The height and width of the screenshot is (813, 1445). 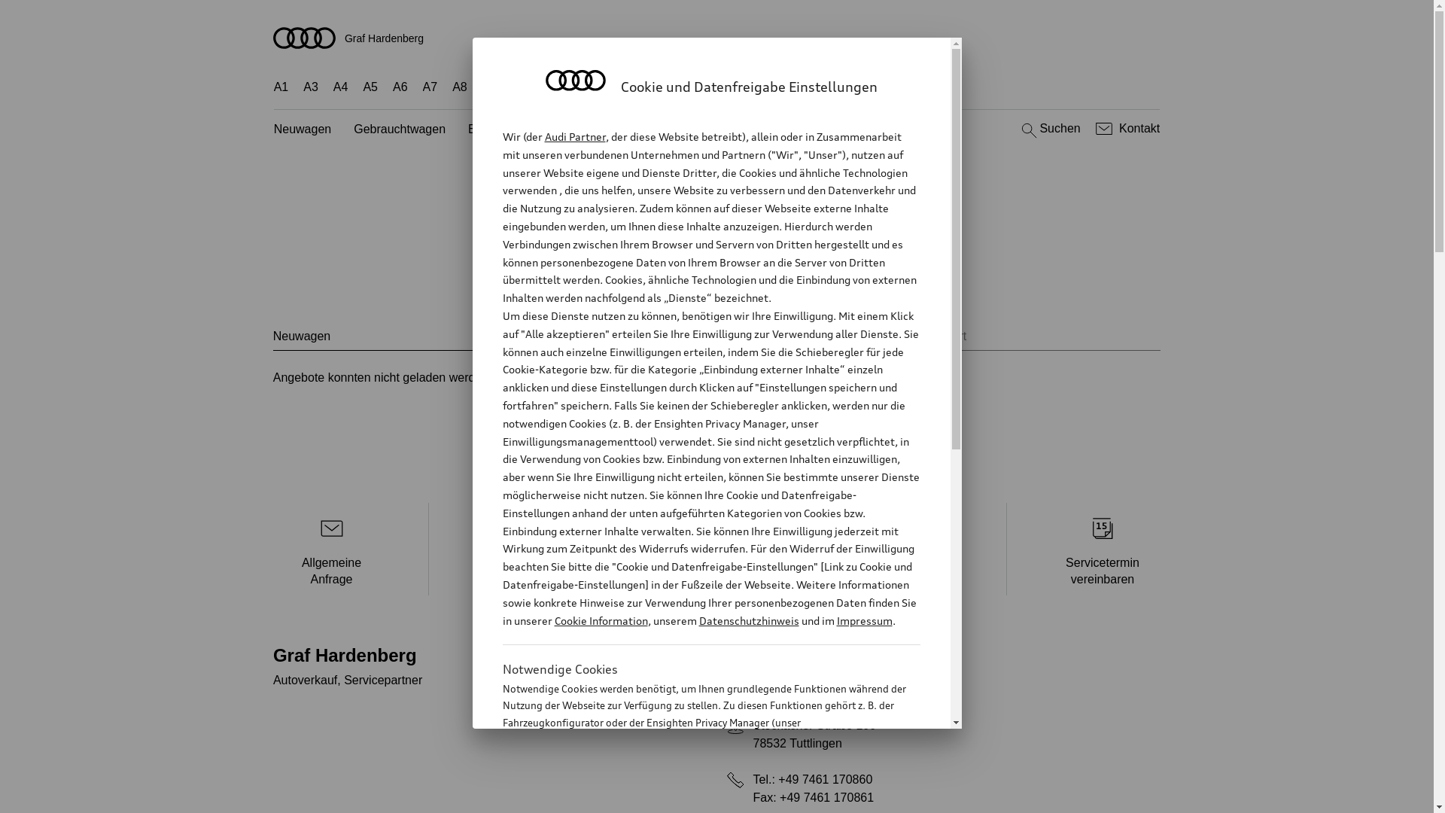 What do you see at coordinates (823, 87) in the screenshot?
I see `RS` at bounding box center [823, 87].